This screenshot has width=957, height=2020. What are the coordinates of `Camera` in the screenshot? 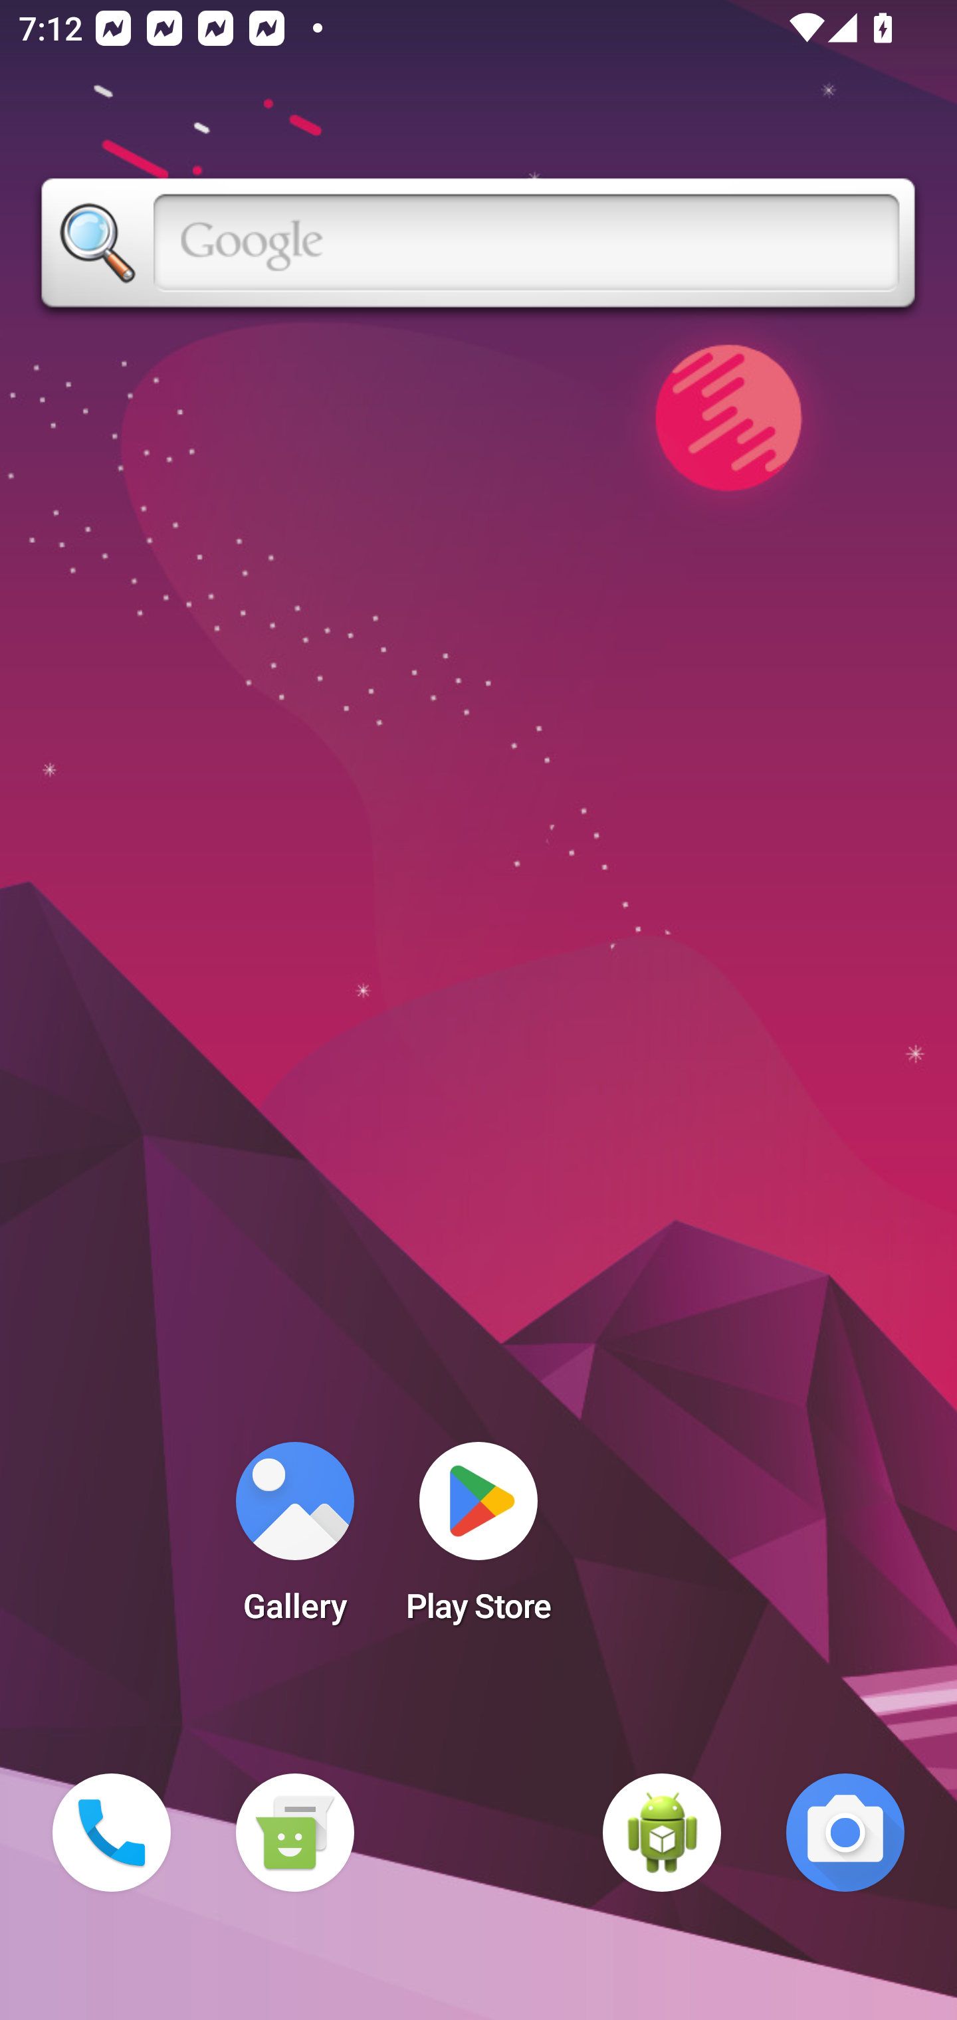 It's located at (845, 1833).